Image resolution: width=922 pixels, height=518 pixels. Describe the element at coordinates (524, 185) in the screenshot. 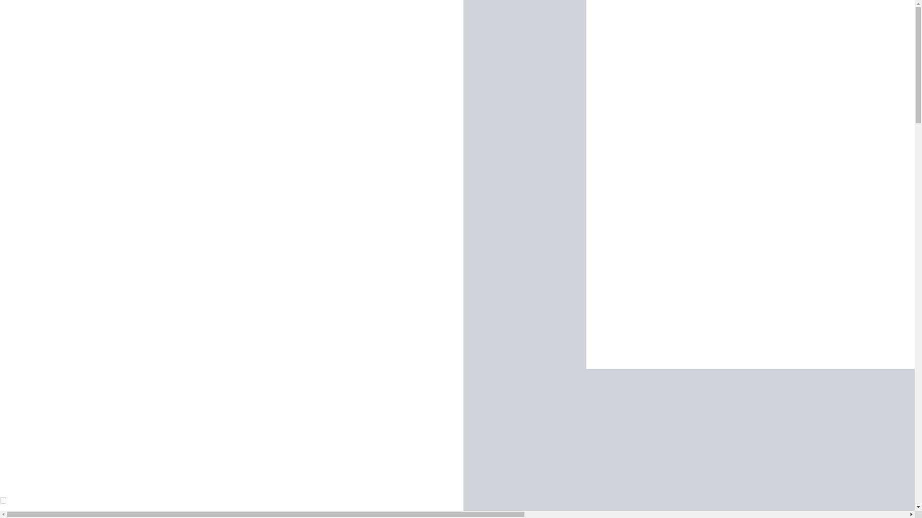

I see `Twitter` at that location.